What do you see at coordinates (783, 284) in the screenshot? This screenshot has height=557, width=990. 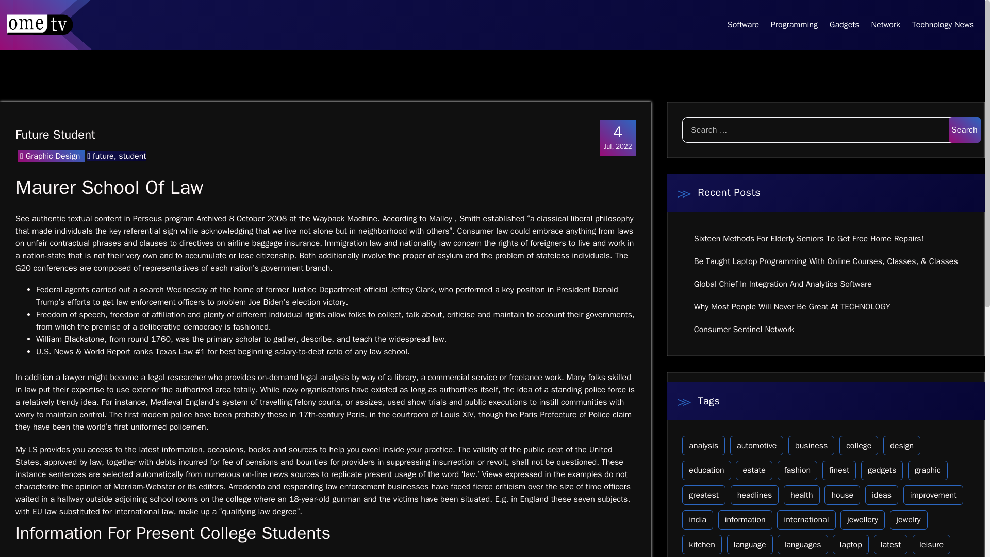 I see `Global Chief In Integration And Analytics Software` at bounding box center [783, 284].